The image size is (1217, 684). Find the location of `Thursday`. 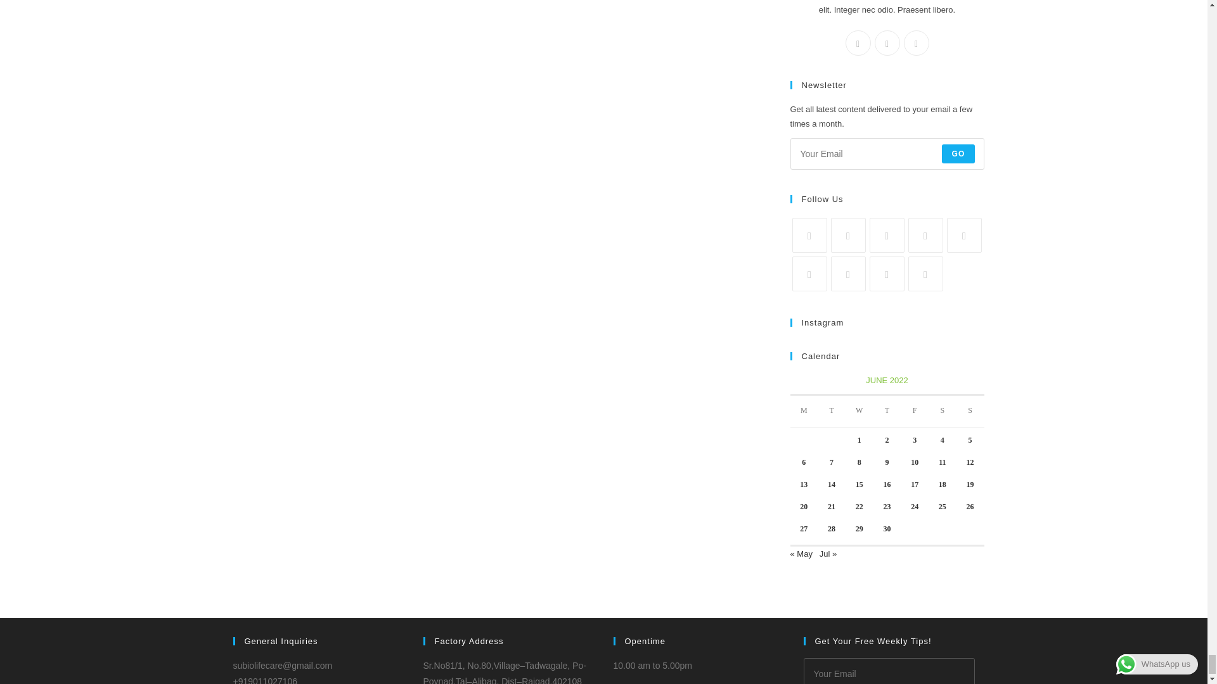

Thursday is located at coordinates (887, 411).